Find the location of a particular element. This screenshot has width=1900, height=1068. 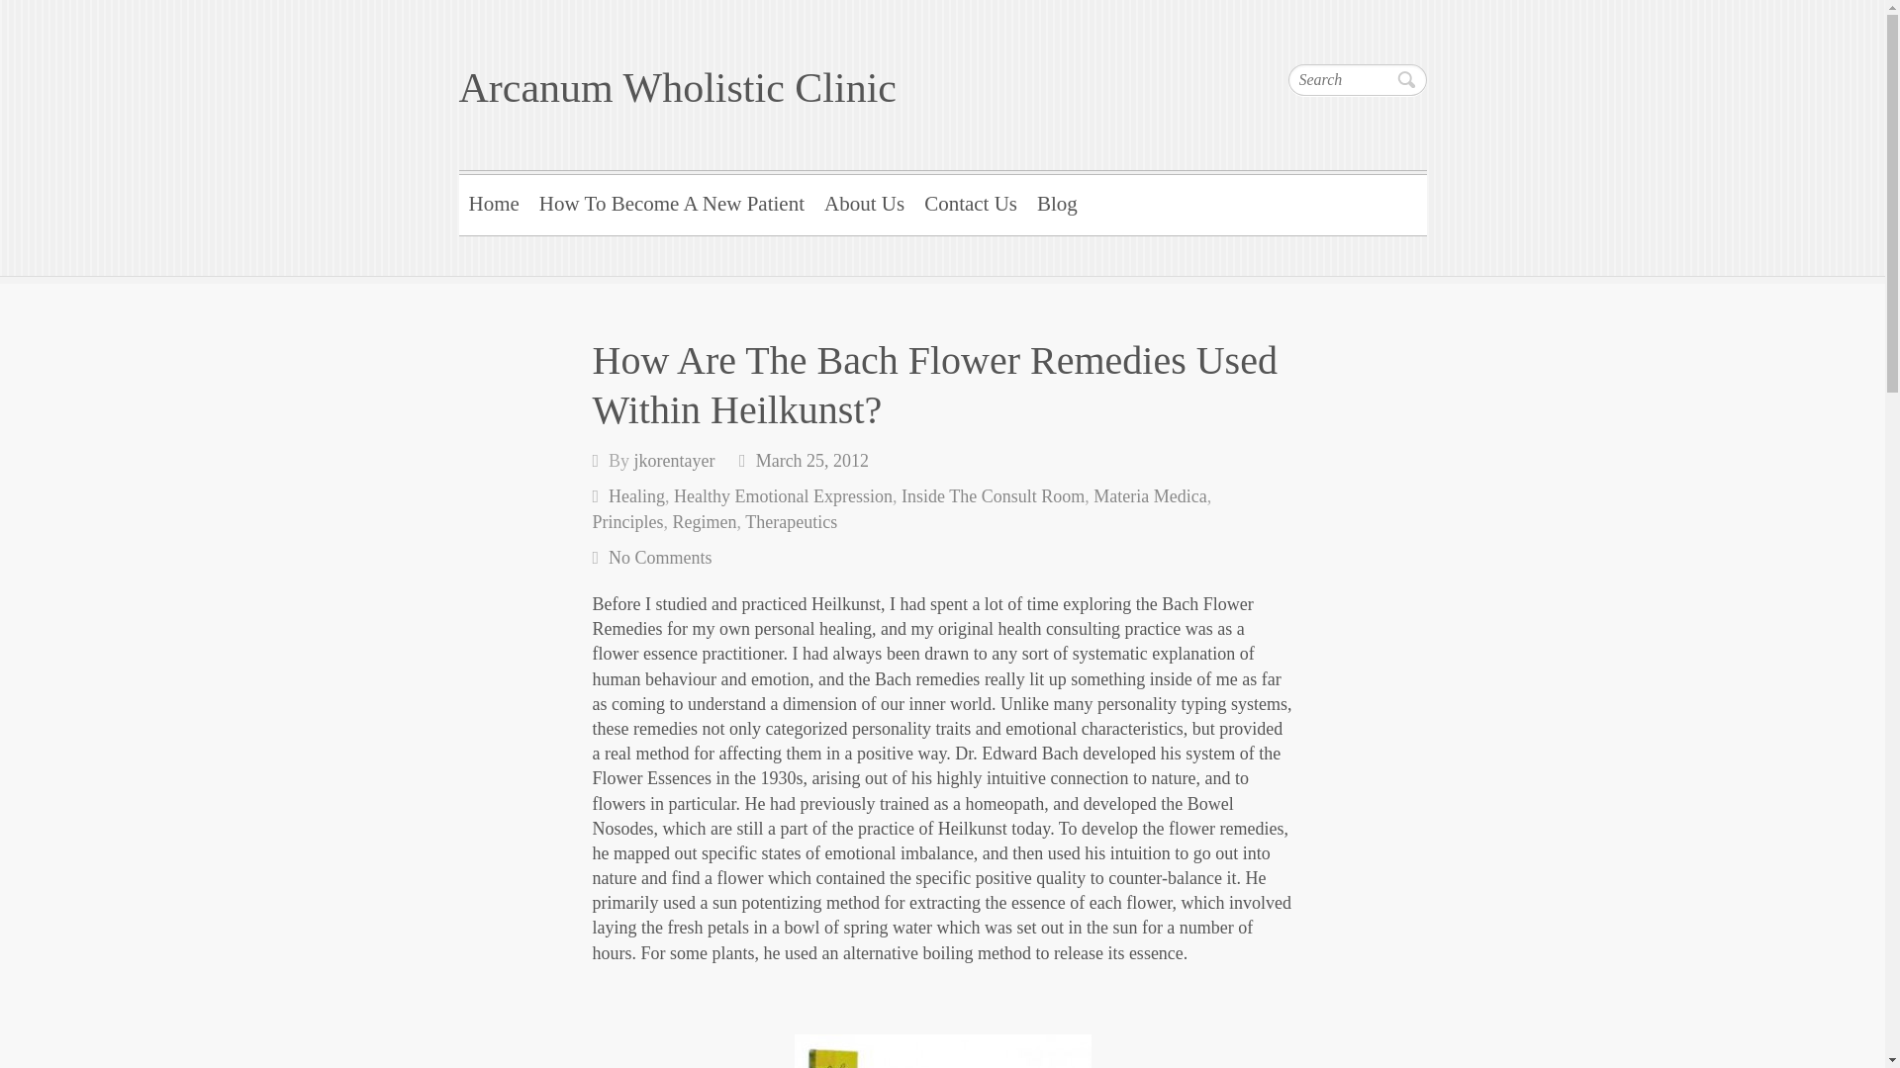

jkorentayer is located at coordinates (675, 461).